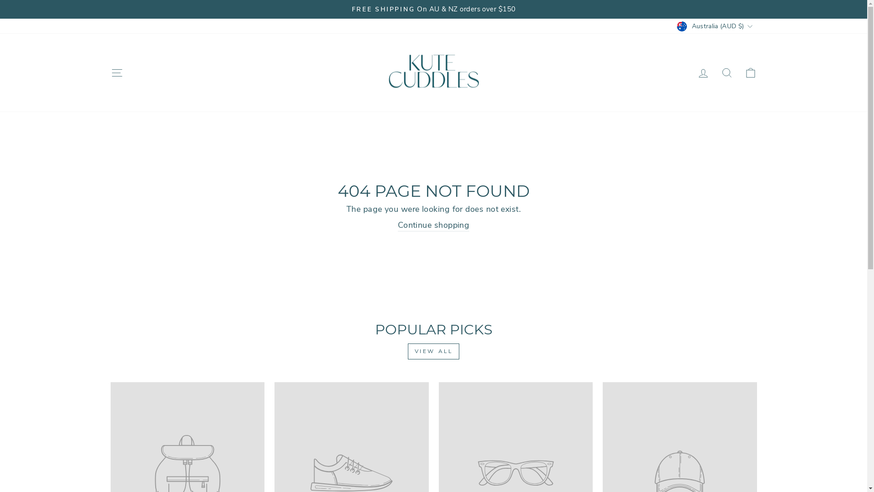  Describe the element at coordinates (727, 73) in the screenshot. I see `ICON-SEARCH
SEARCH` at that location.